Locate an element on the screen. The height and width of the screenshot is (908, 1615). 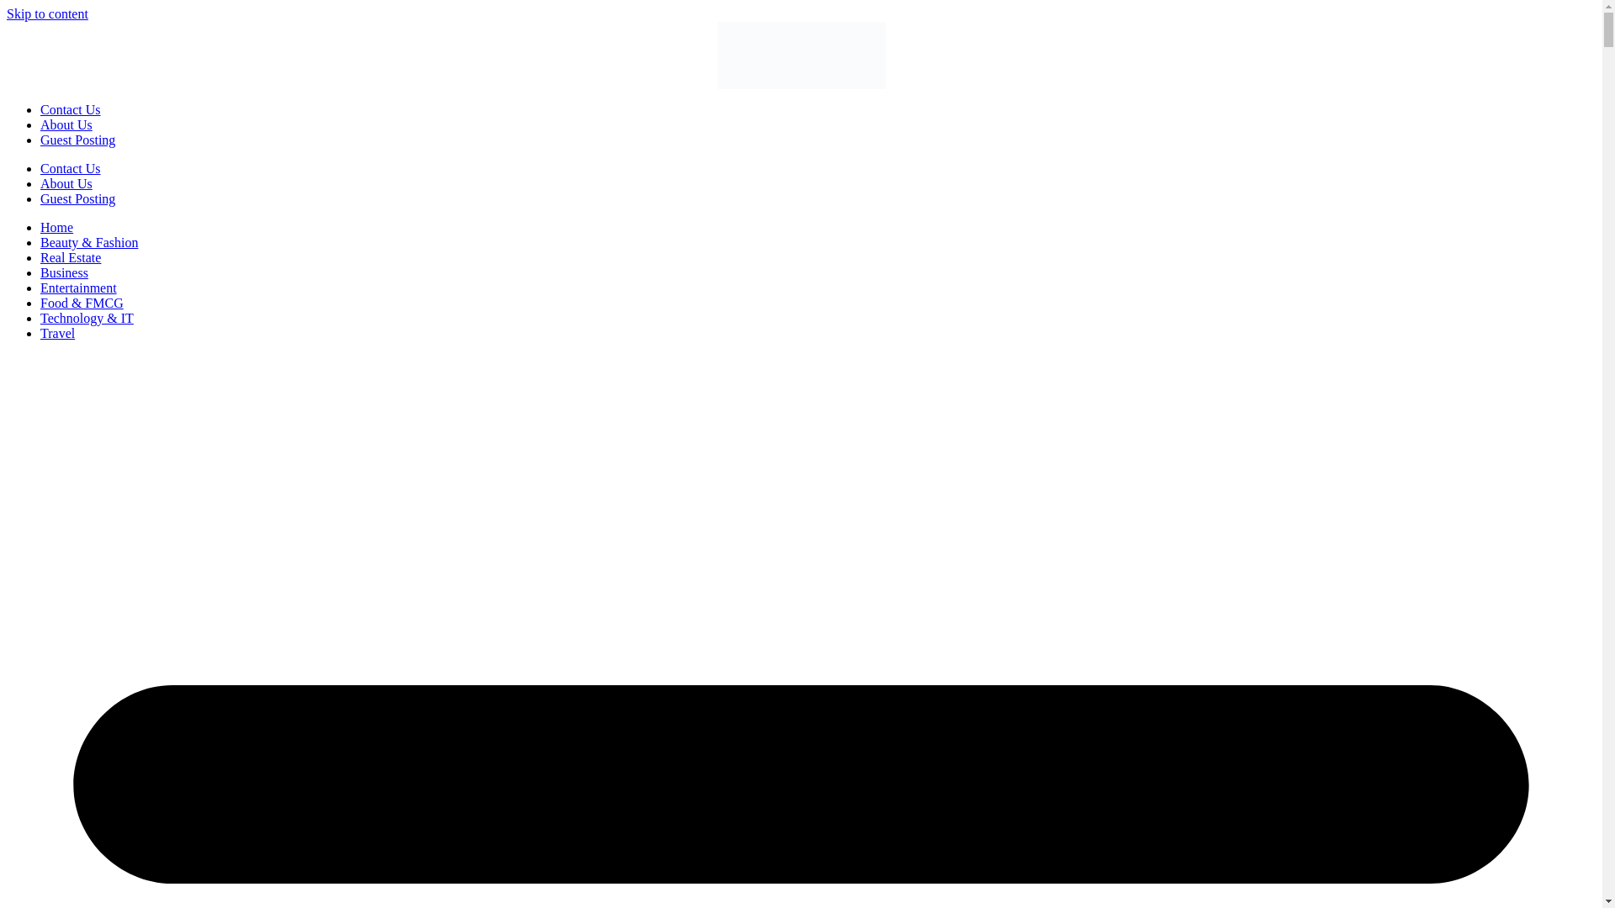
Contact Us is located at coordinates (71, 168).